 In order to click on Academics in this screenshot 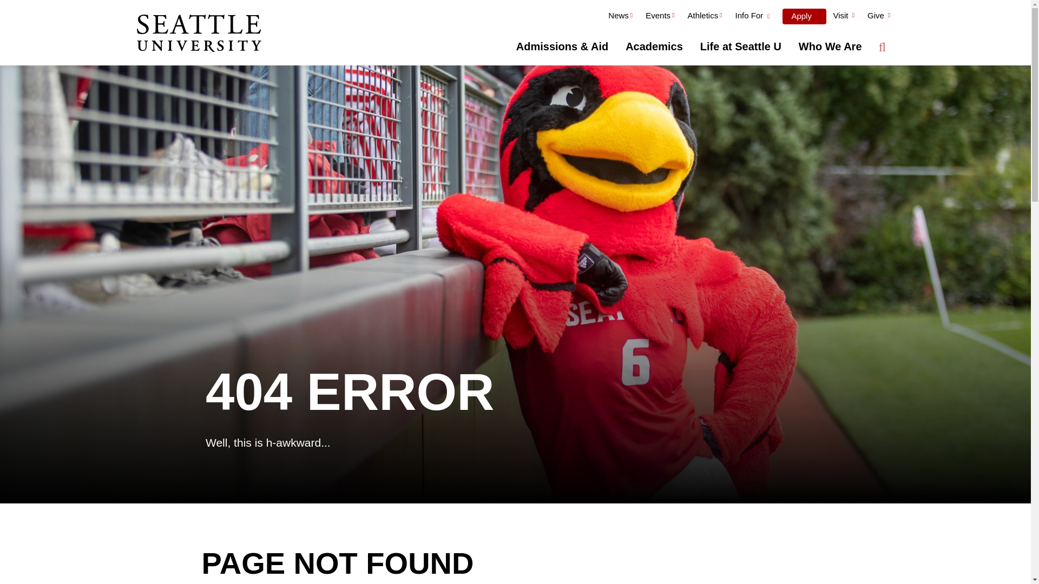, I will do `click(654, 47)`.